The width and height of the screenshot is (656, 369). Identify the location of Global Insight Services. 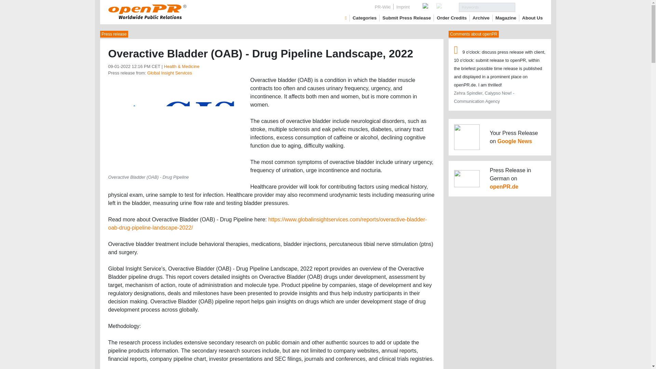
(169, 73).